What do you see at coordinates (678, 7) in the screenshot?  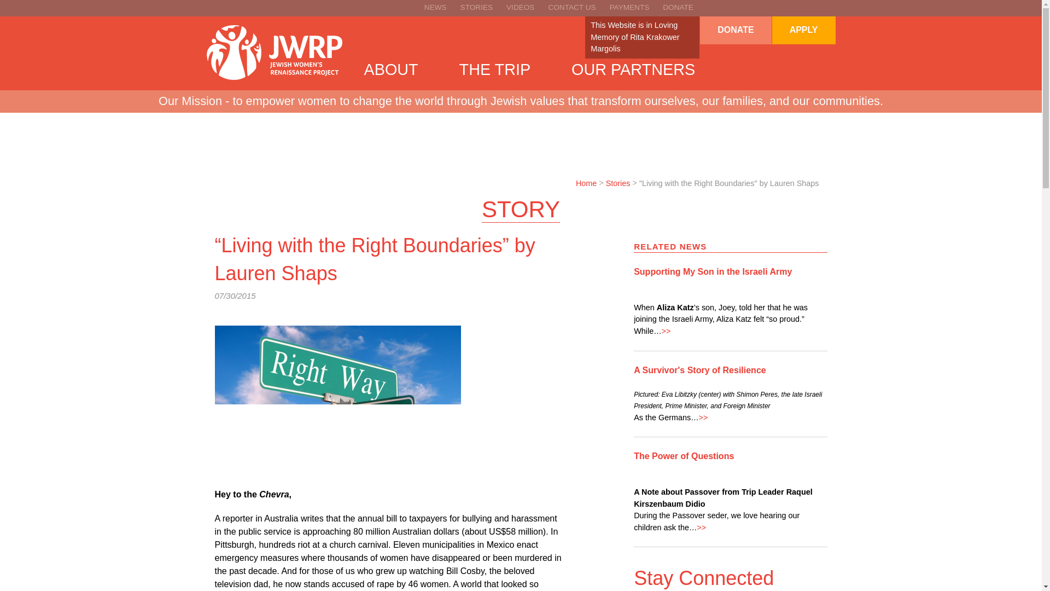 I see `DONATE` at bounding box center [678, 7].